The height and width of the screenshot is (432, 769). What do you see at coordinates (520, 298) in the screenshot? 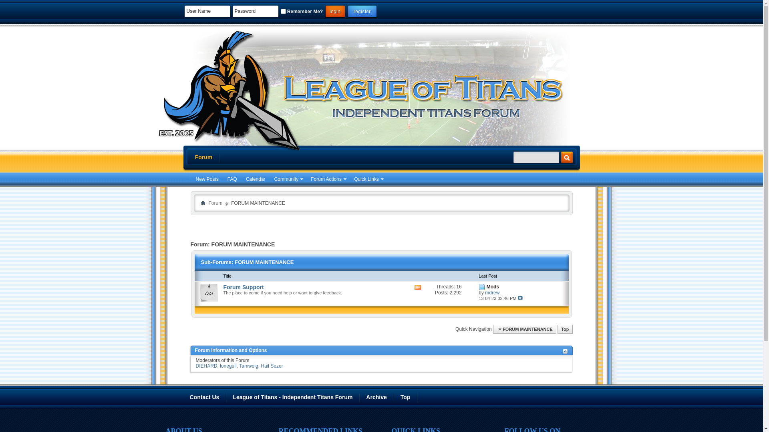
I see `Go to last post` at bounding box center [520, 298].